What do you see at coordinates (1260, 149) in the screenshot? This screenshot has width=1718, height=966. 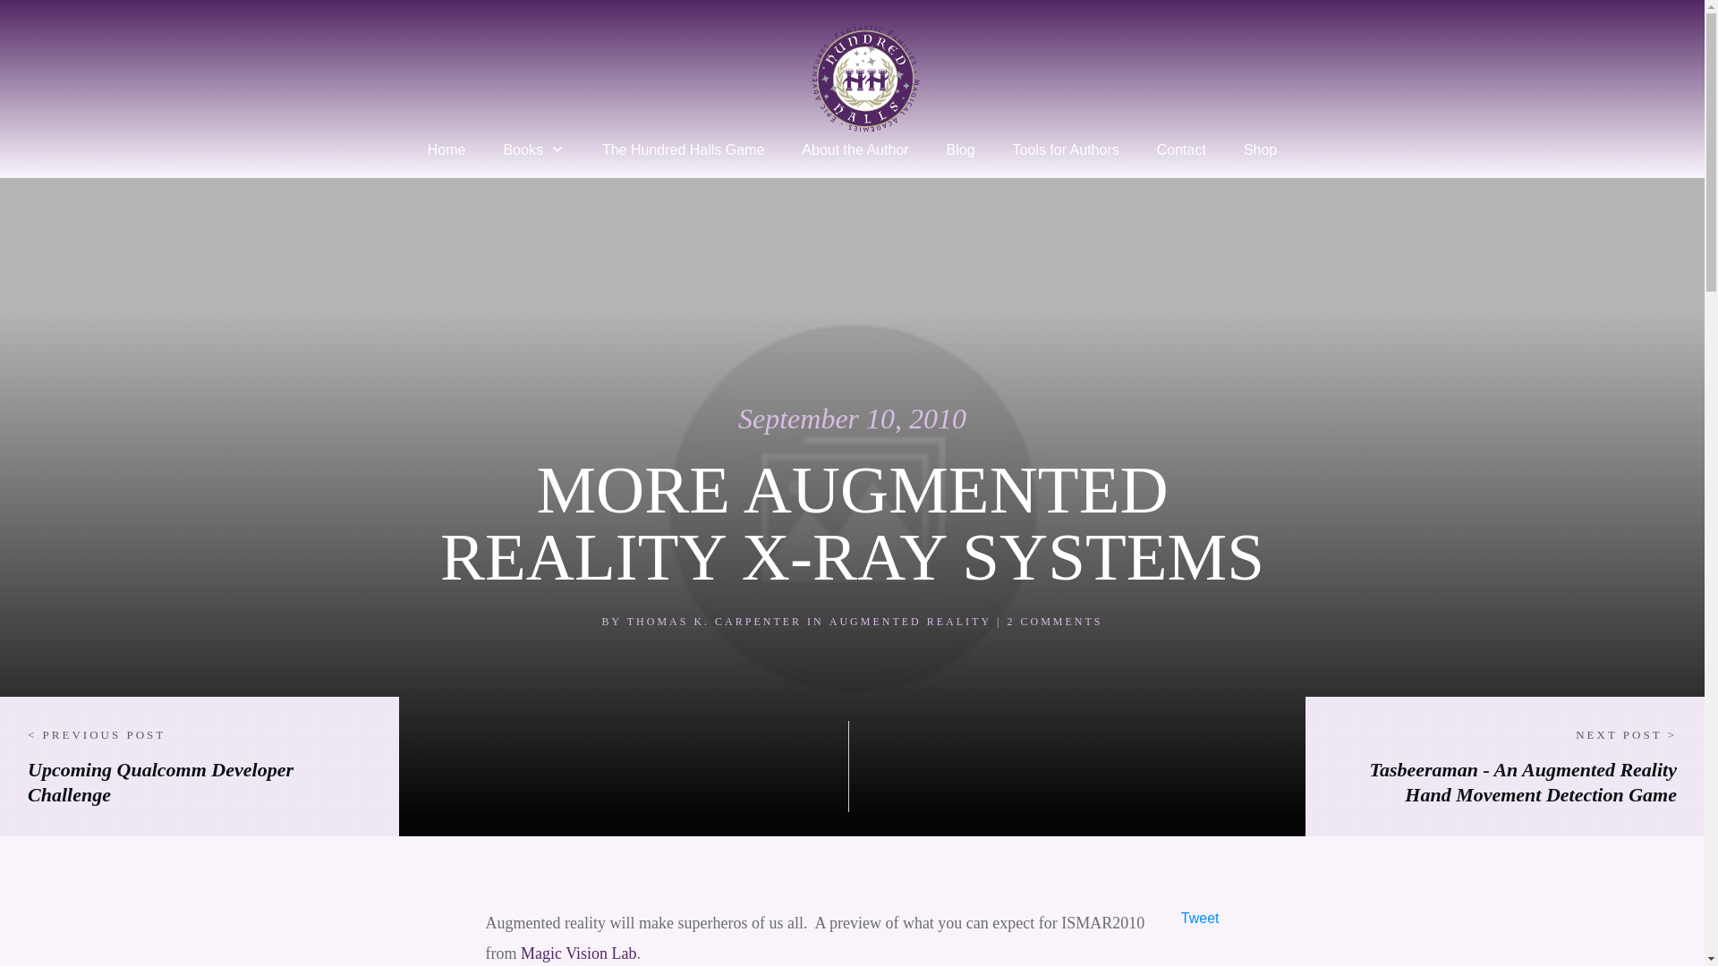 I see `Shop` at bounding box center [1260, 149].